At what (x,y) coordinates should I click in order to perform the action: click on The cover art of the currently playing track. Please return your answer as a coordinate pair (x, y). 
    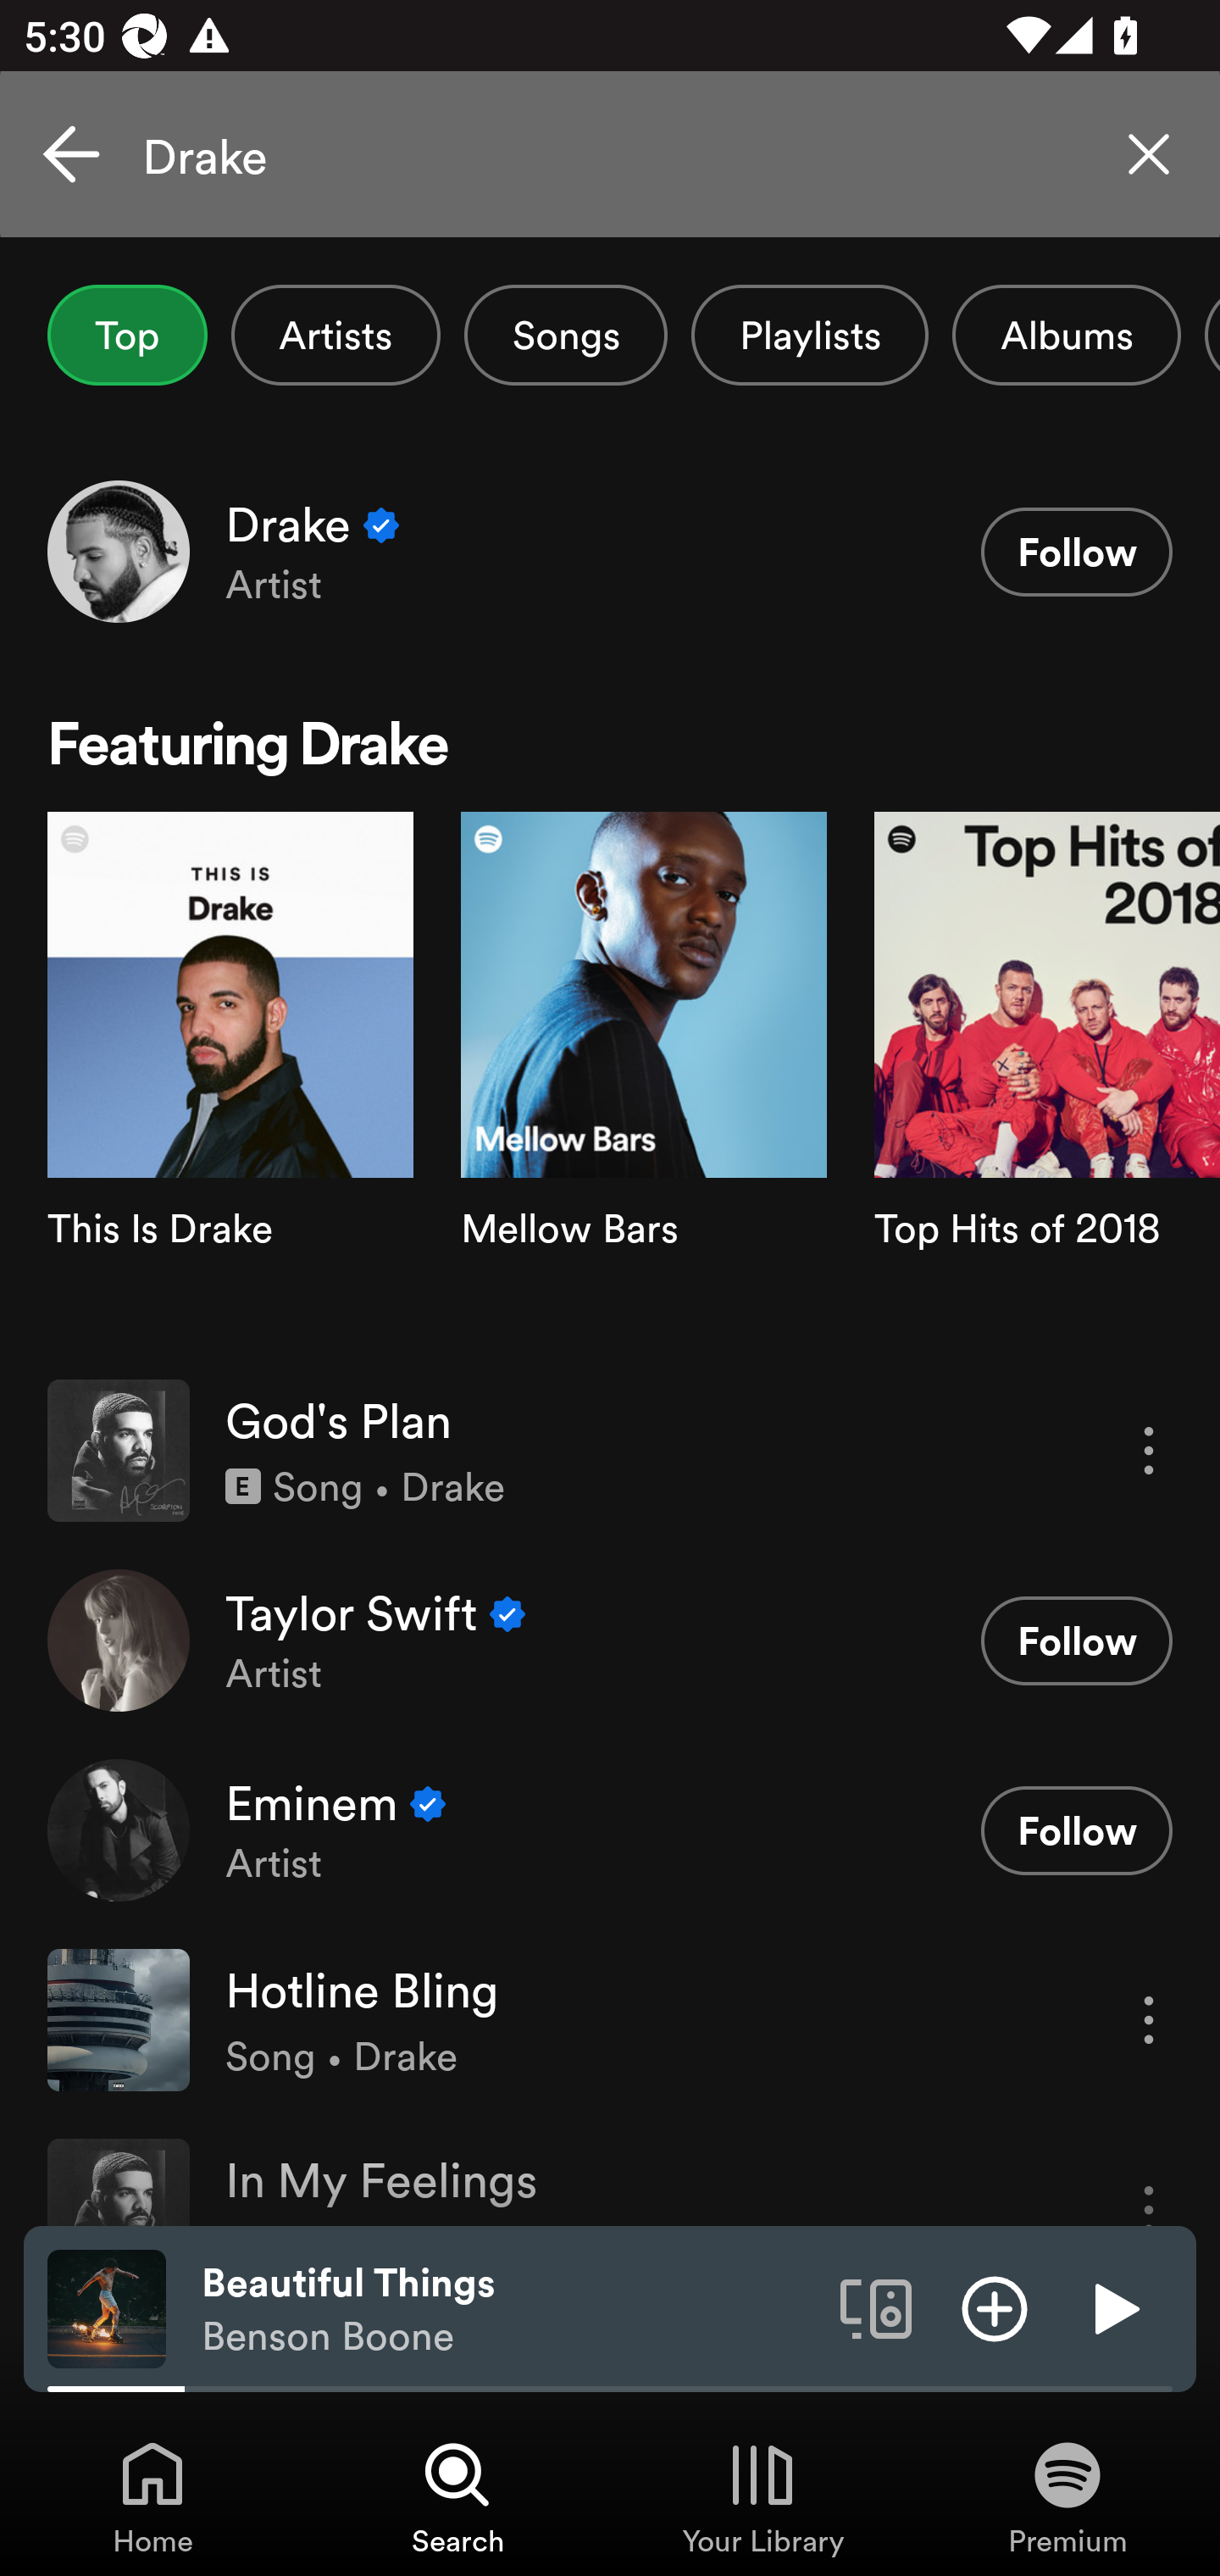
    Looking at the image, I should click on (107, 2307).